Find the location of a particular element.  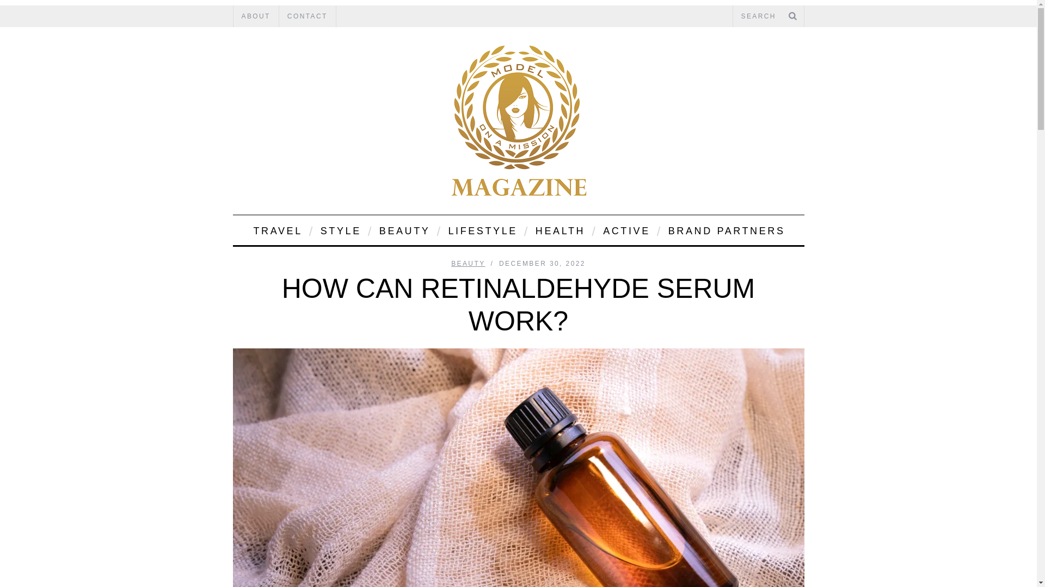

HEALTH is located at coordinates (560, 230).